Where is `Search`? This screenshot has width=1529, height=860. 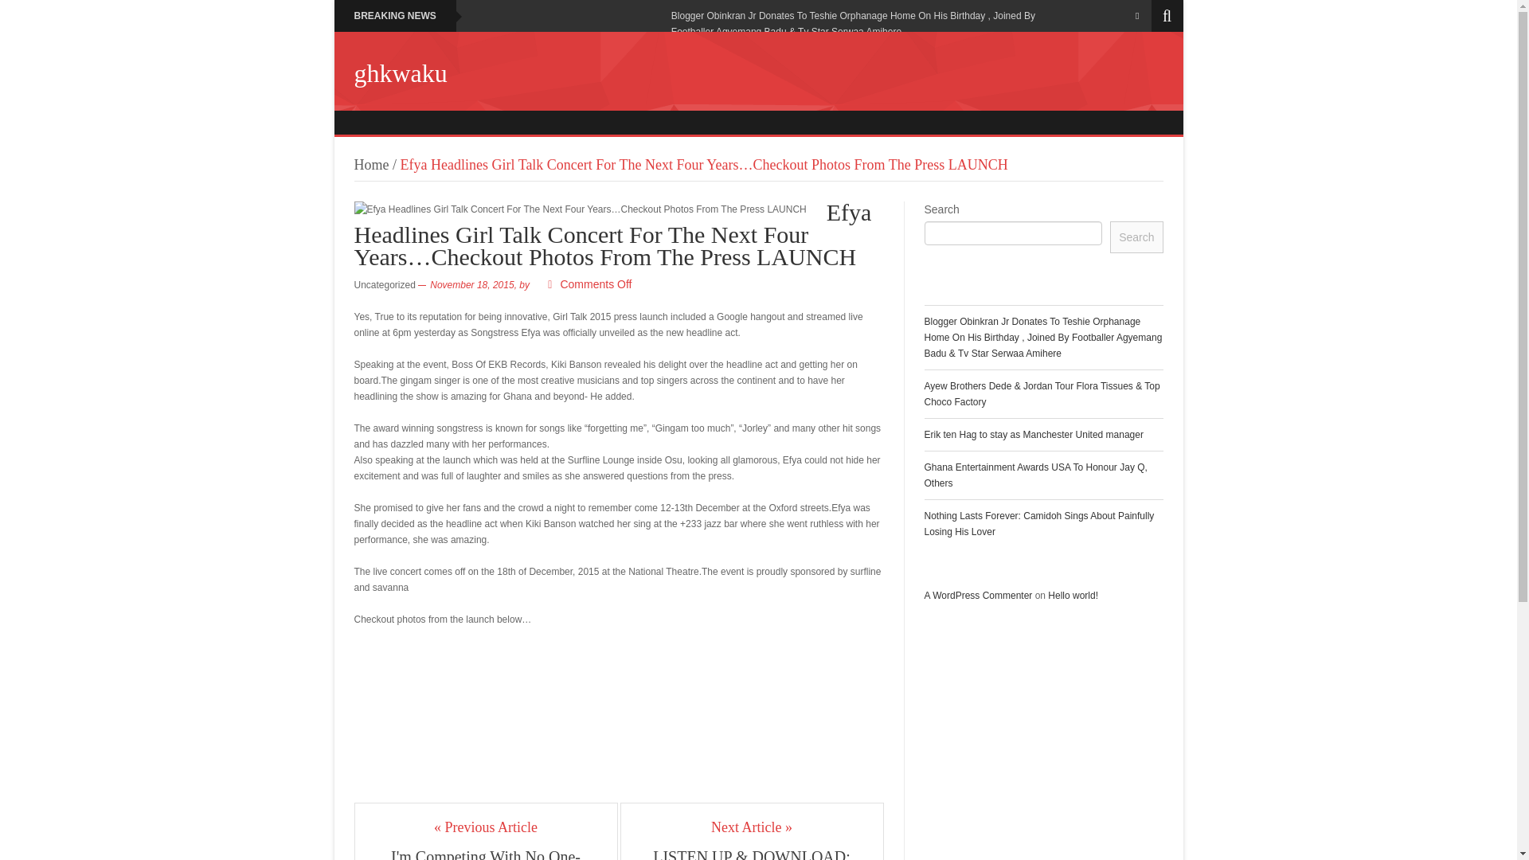 Search is located at coordinates (1136, 236).